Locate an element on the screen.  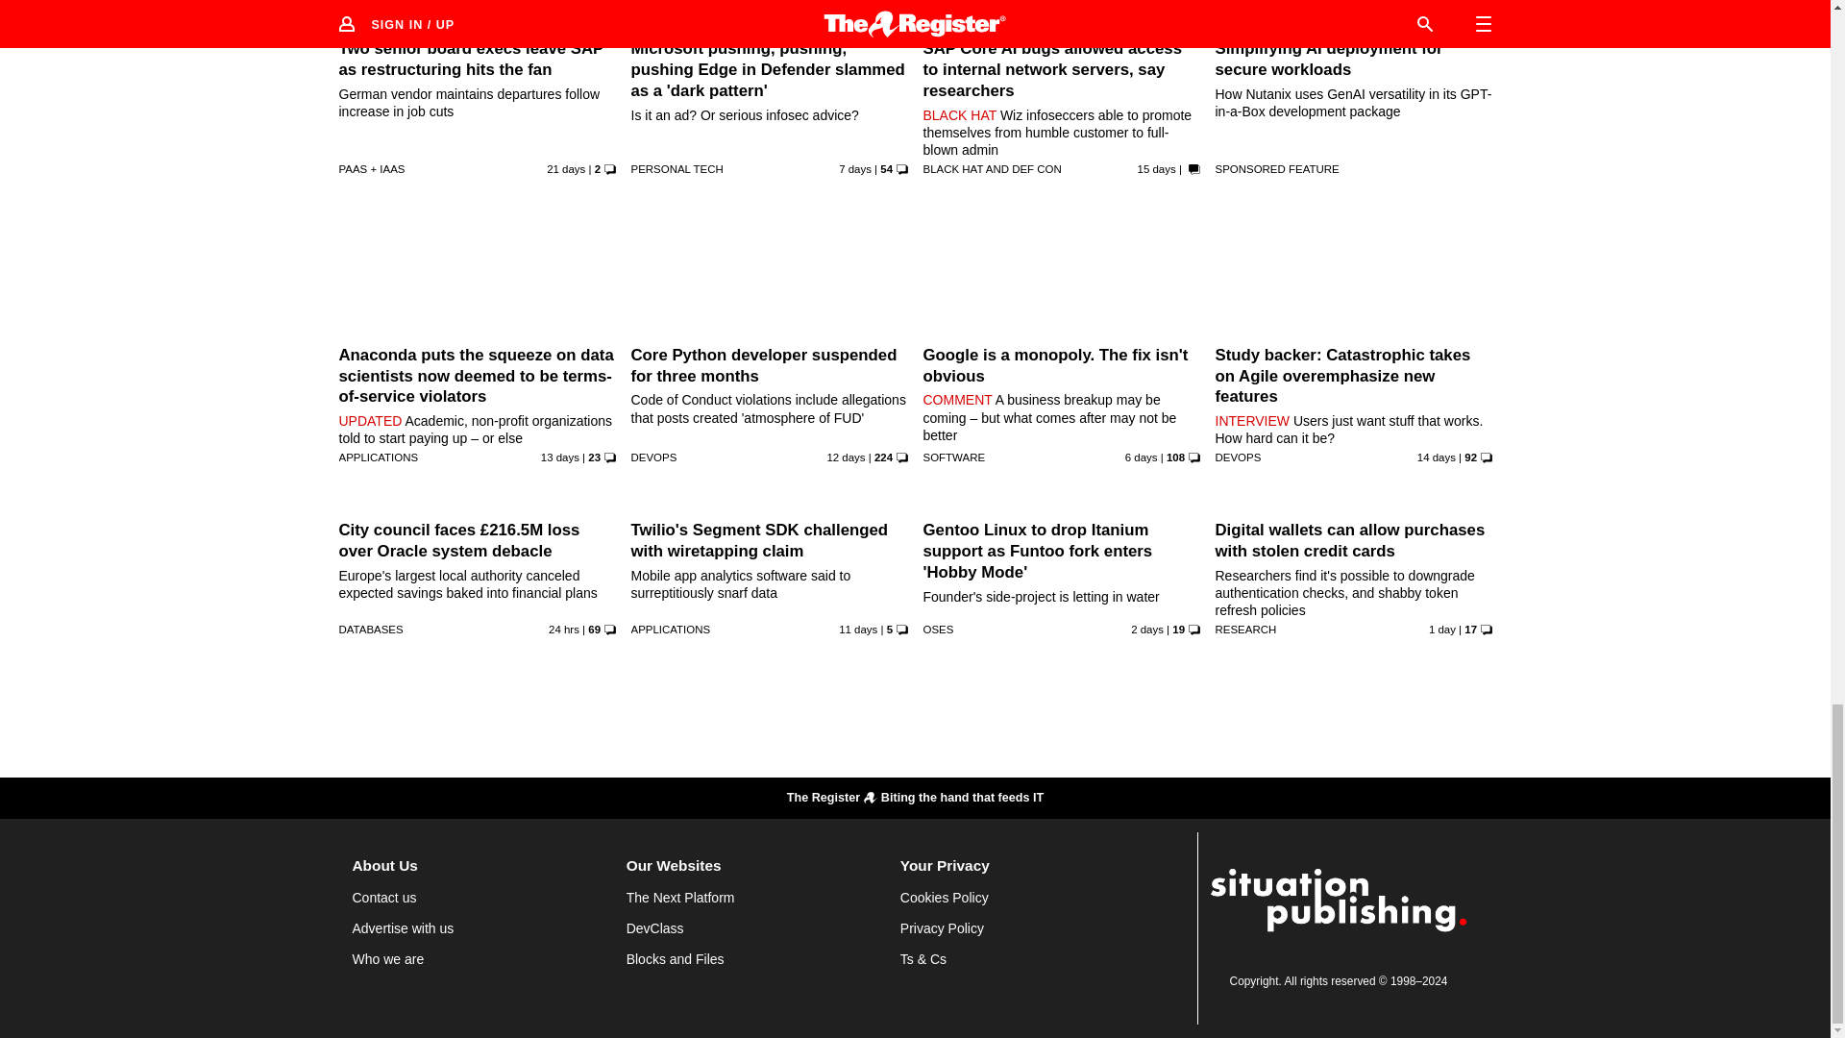
9 Aug 2024 11:44 is located at coordinates (846, 457).